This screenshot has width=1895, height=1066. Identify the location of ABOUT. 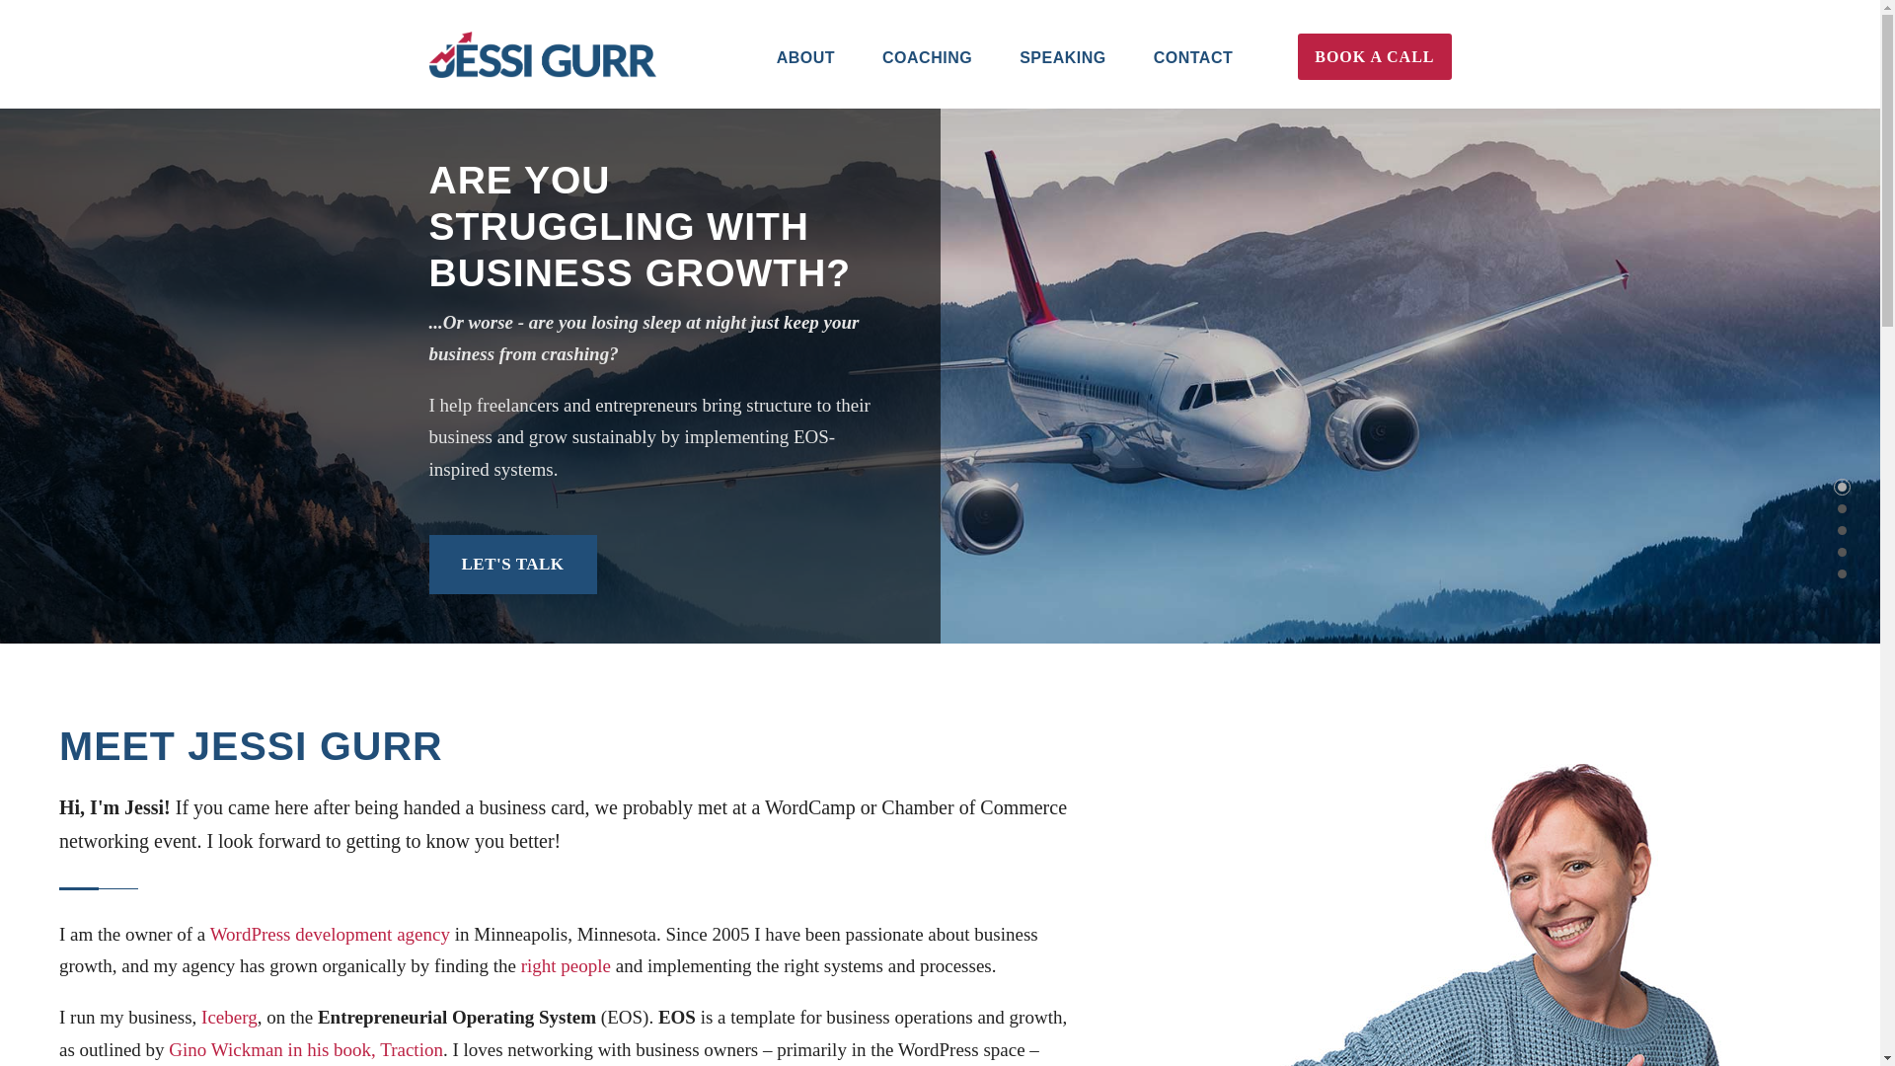
(805, 77).